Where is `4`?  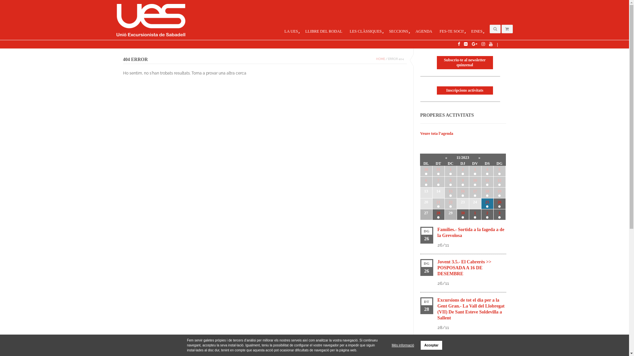
4 is located at coordinates (487, 171).